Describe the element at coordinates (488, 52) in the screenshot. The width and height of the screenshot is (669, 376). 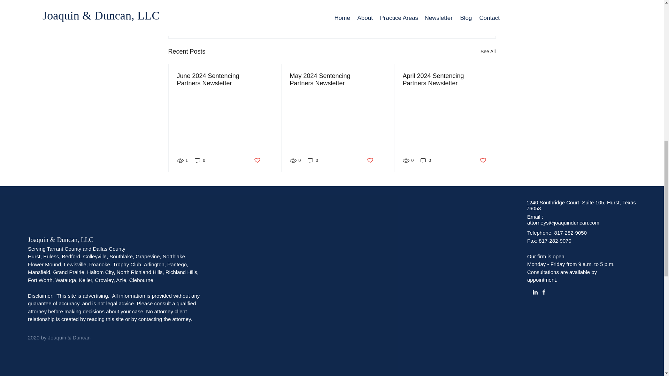
I see `See All` at that location.